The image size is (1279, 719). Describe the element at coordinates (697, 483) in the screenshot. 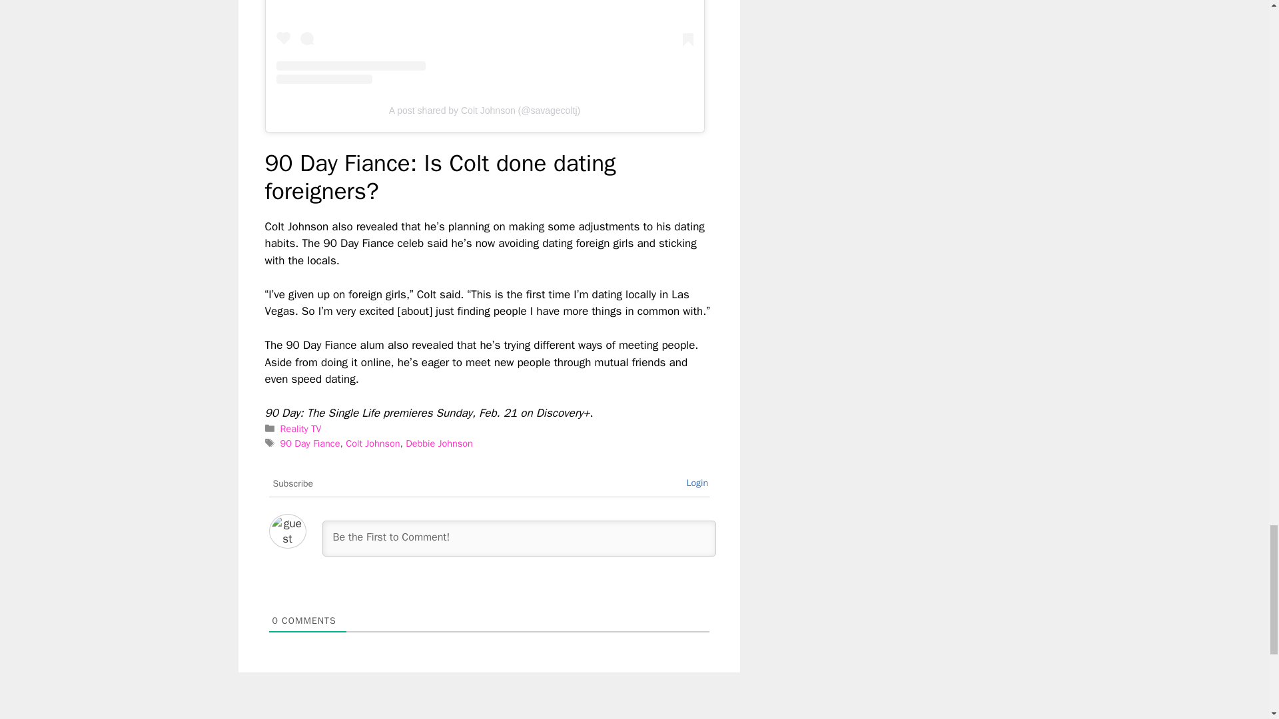

I see `Login` at that location.